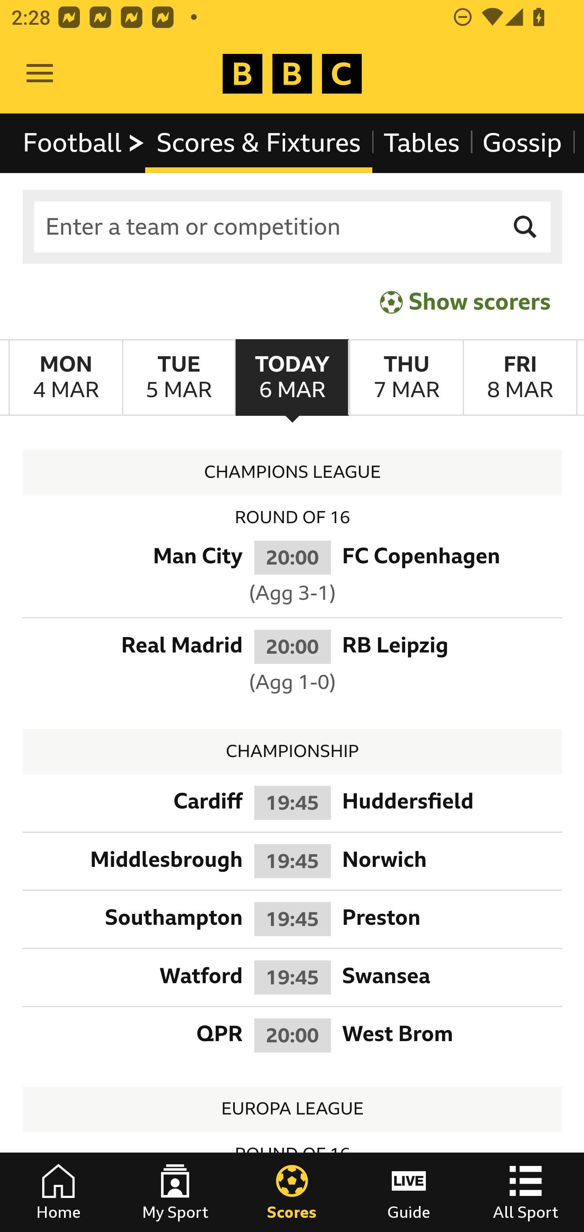 The width and height of the screenshot is (584, 1232). Describe the element at coordinates (409, 1192) in the screenshot. I see `Guide` at that location.